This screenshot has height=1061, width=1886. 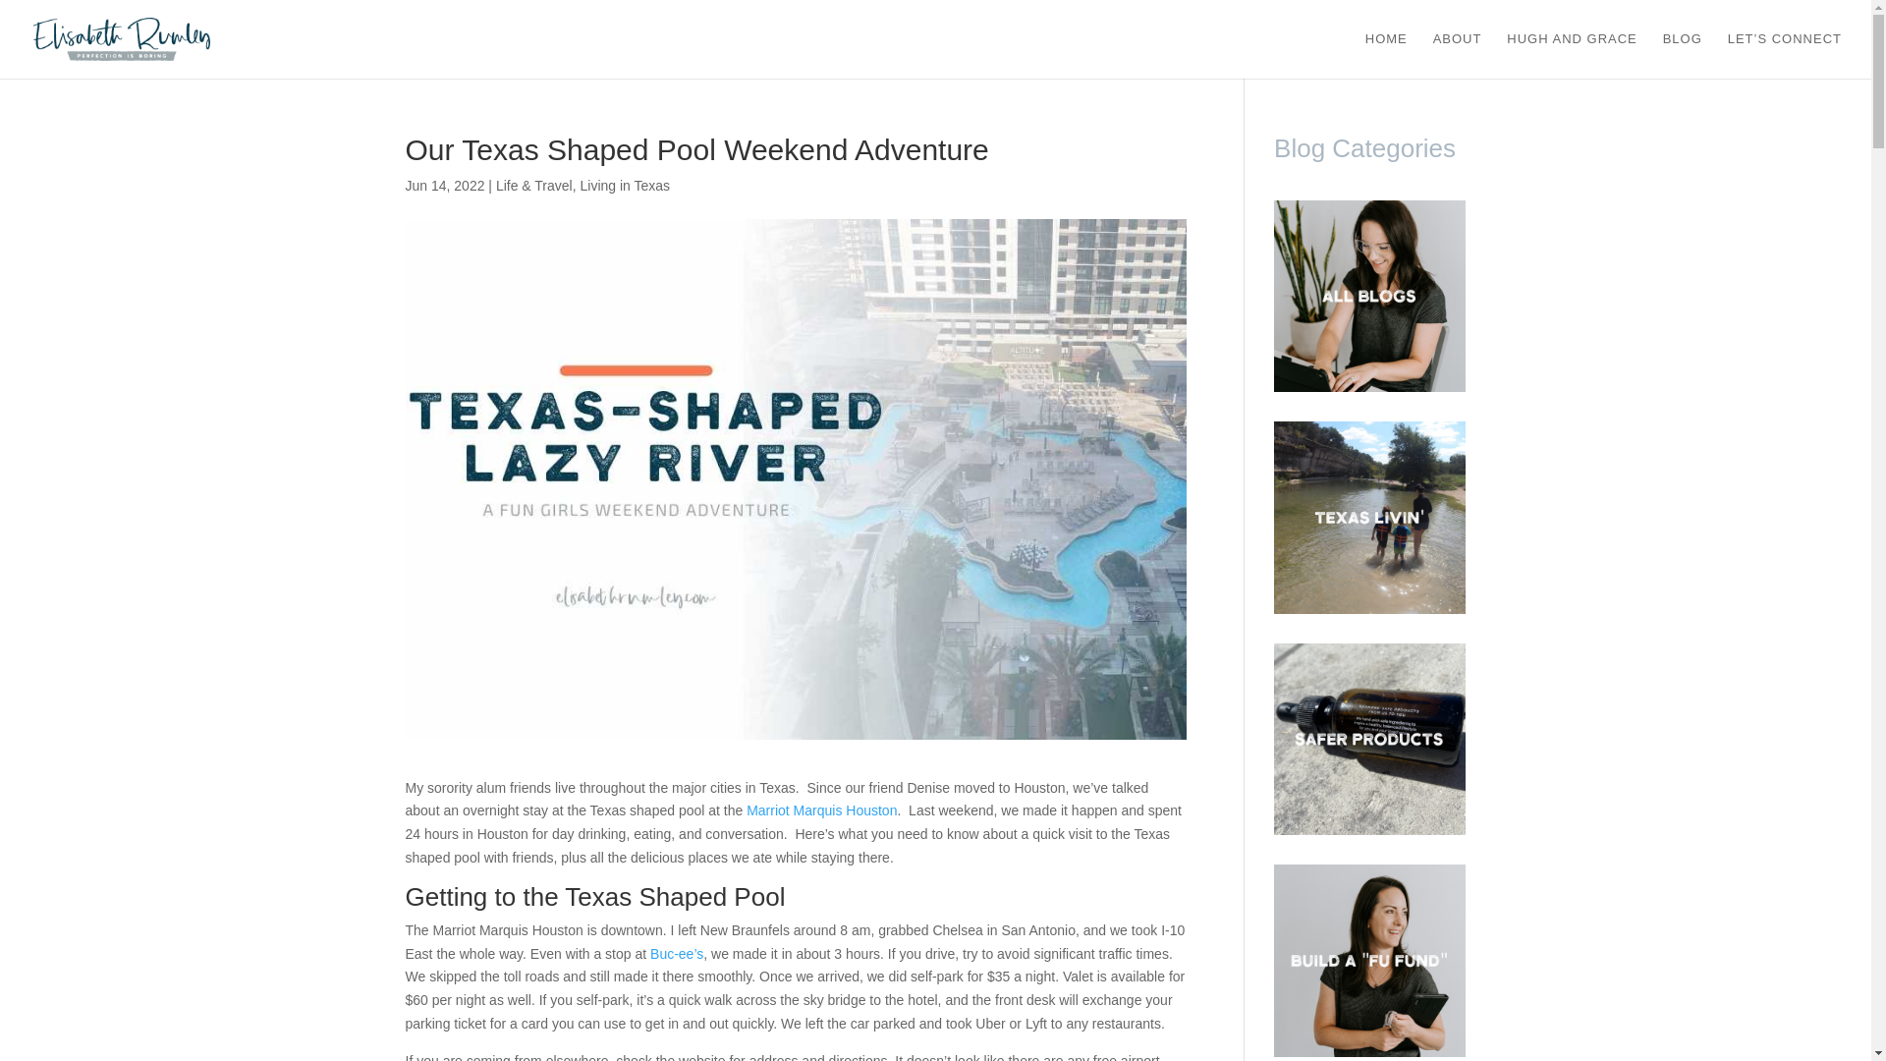 What do you see at coordinates (1458, 55) in the screenshot?
I see `ABOUT` at bounding box center [1458, 55].